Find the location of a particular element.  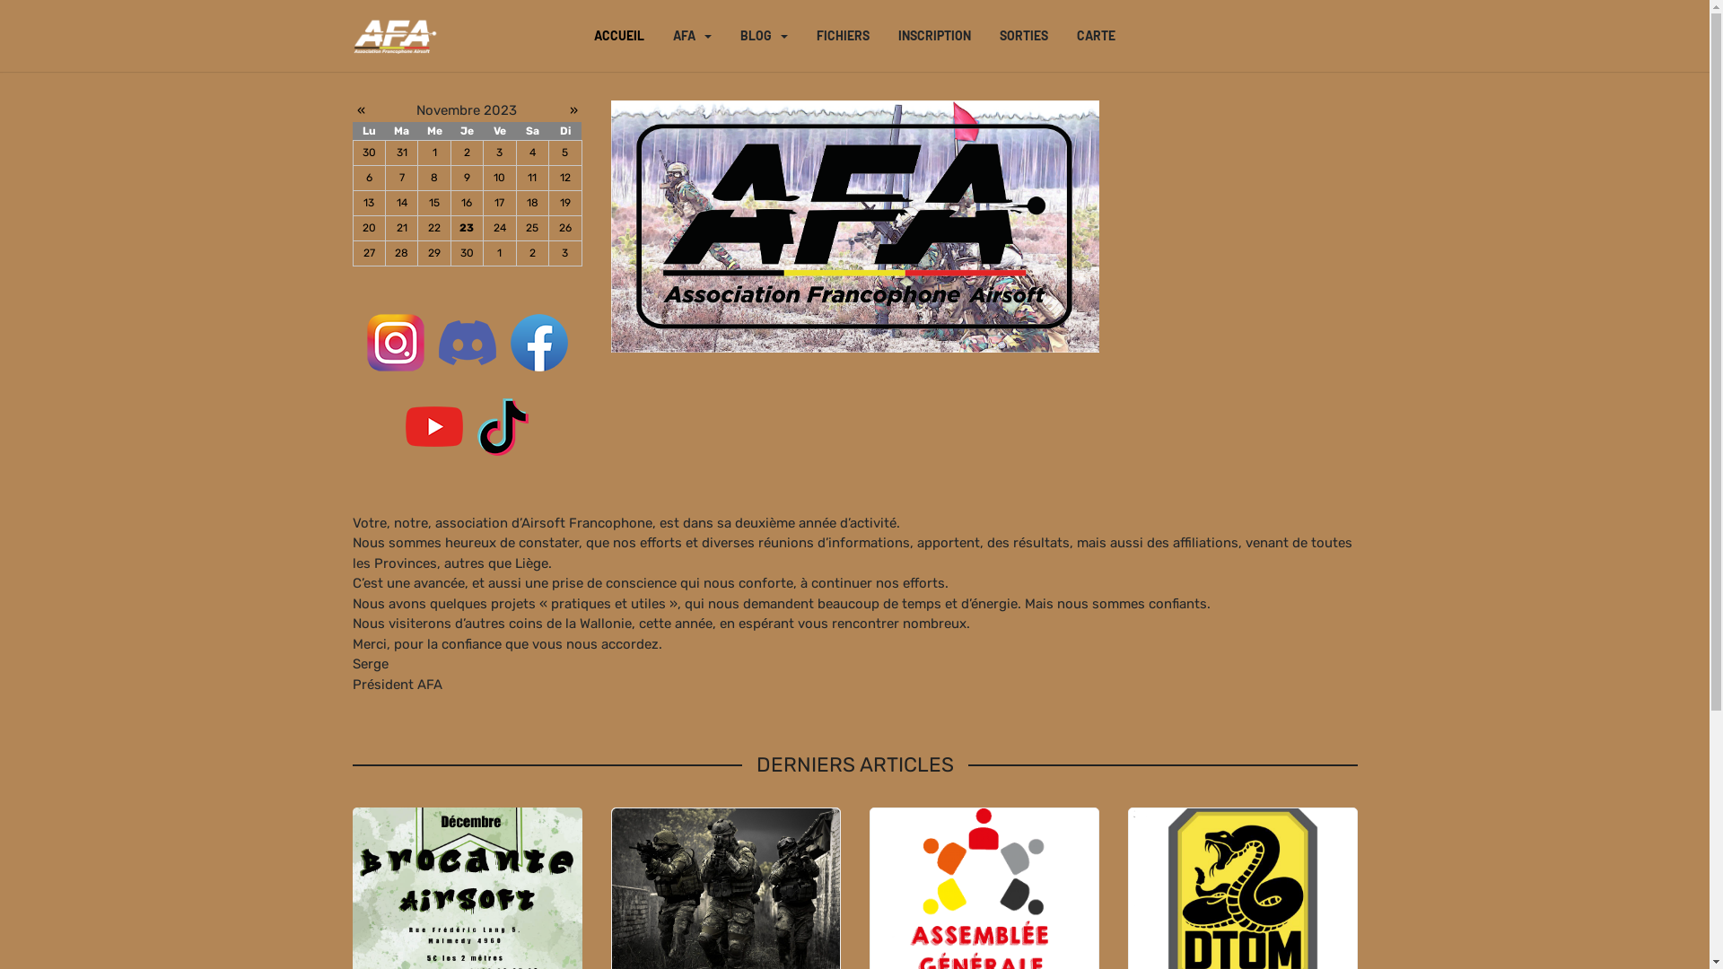

1 is located at coordinates (434, 153).